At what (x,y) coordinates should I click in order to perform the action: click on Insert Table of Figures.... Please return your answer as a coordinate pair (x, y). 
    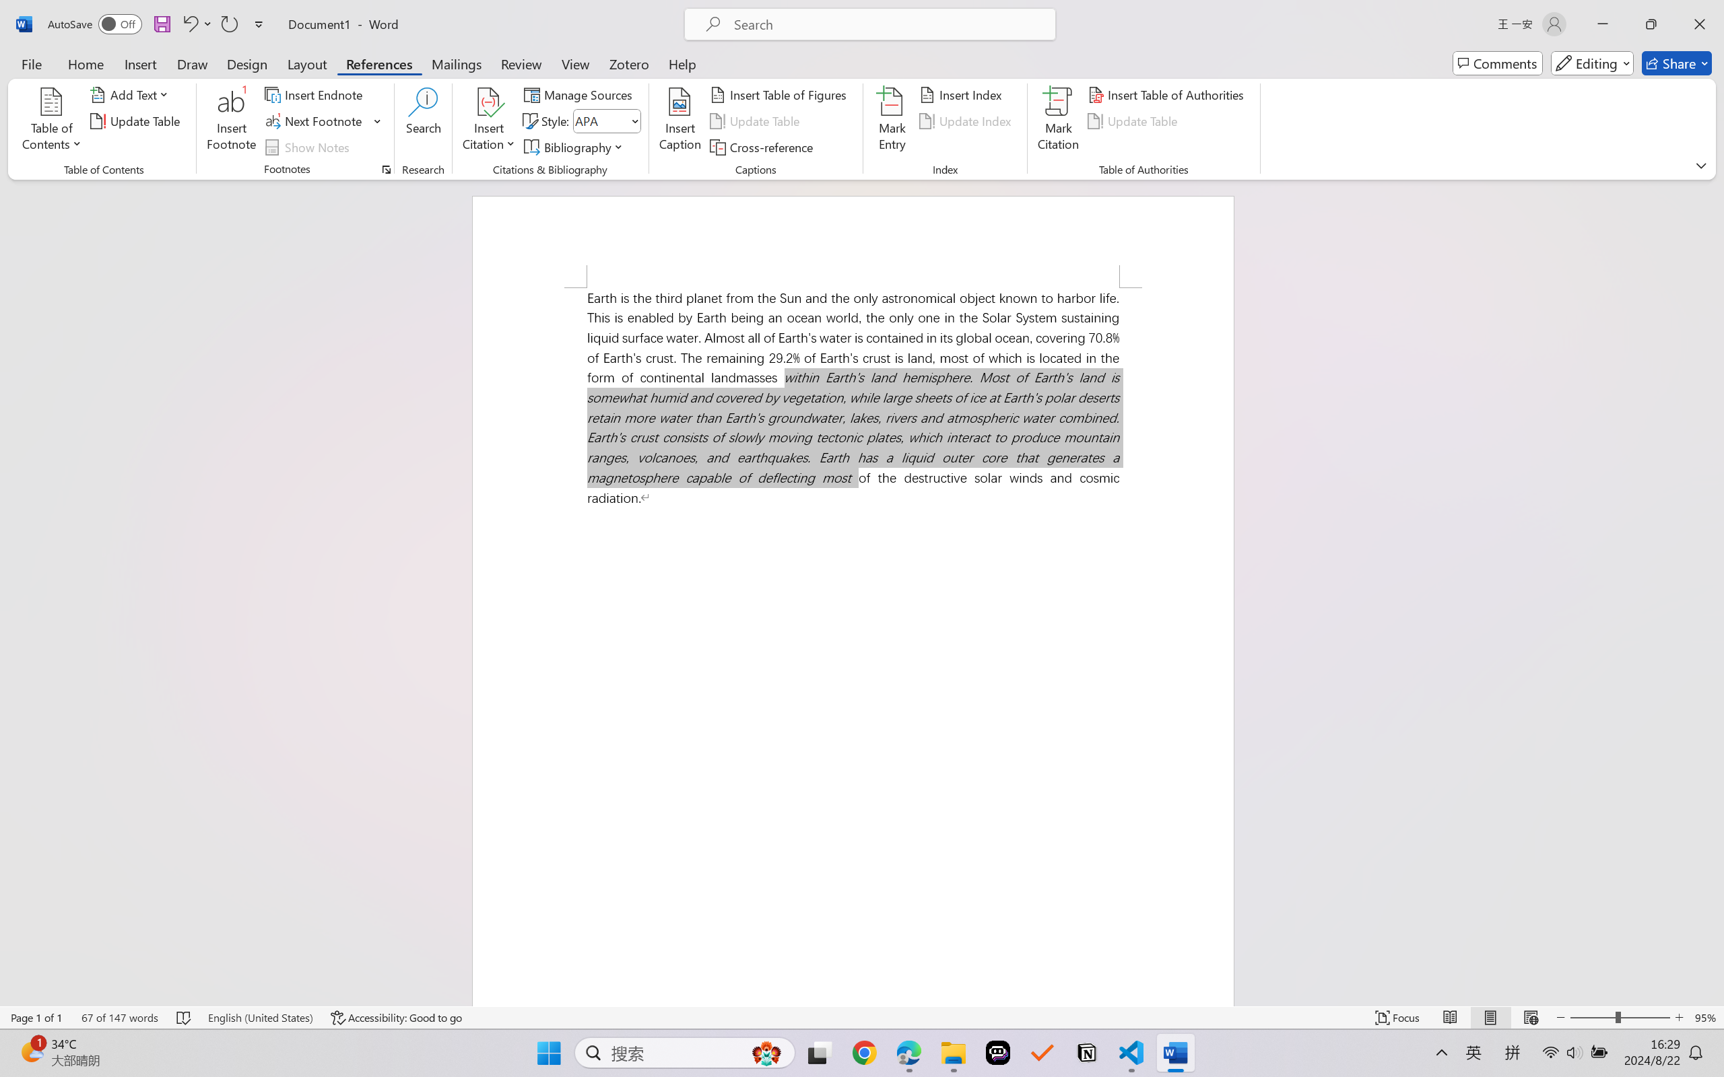
    Looking at the image, I should click on (780, 94).